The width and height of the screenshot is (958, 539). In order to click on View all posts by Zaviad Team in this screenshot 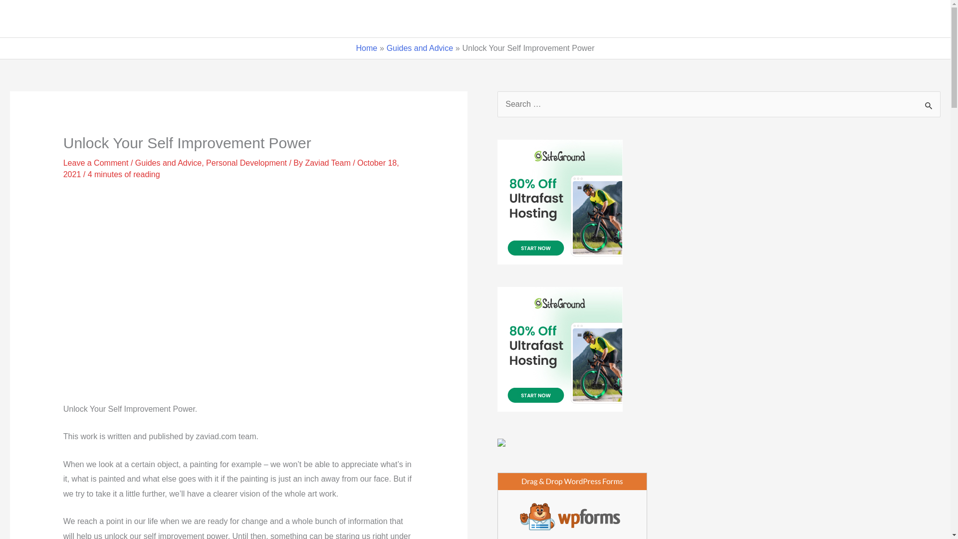, I will do `click(328, 163)`.